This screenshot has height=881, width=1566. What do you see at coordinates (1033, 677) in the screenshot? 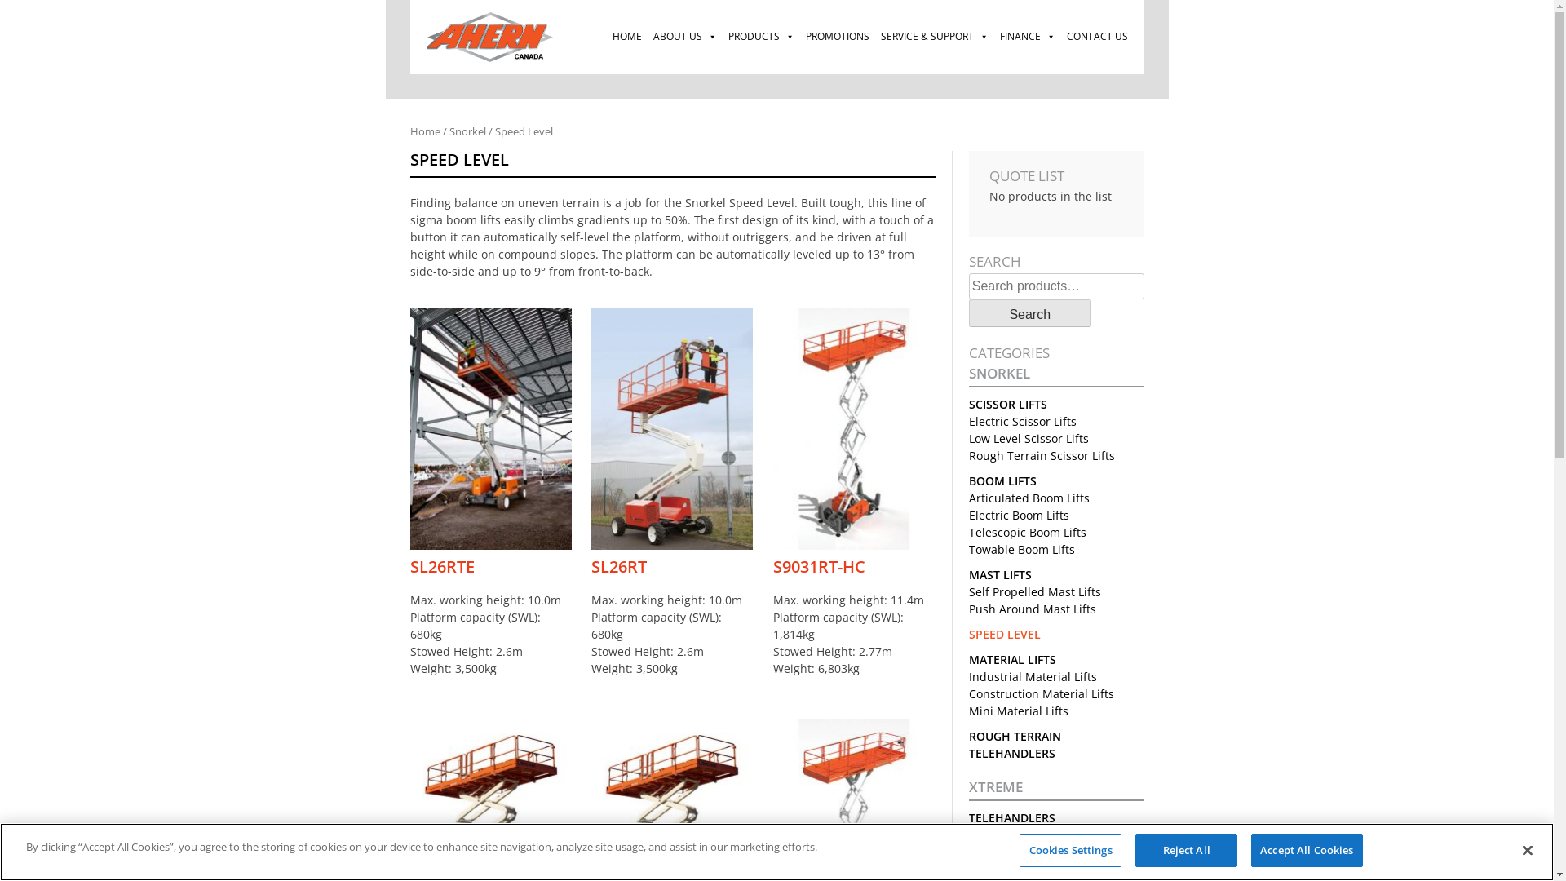
I see `Industrial Material Lifts` at bounding box center [1033, 677].